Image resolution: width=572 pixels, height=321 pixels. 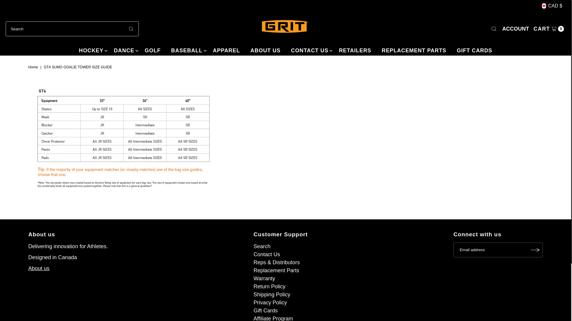 I want to click on Skip to content, so click(x=27, y=7).